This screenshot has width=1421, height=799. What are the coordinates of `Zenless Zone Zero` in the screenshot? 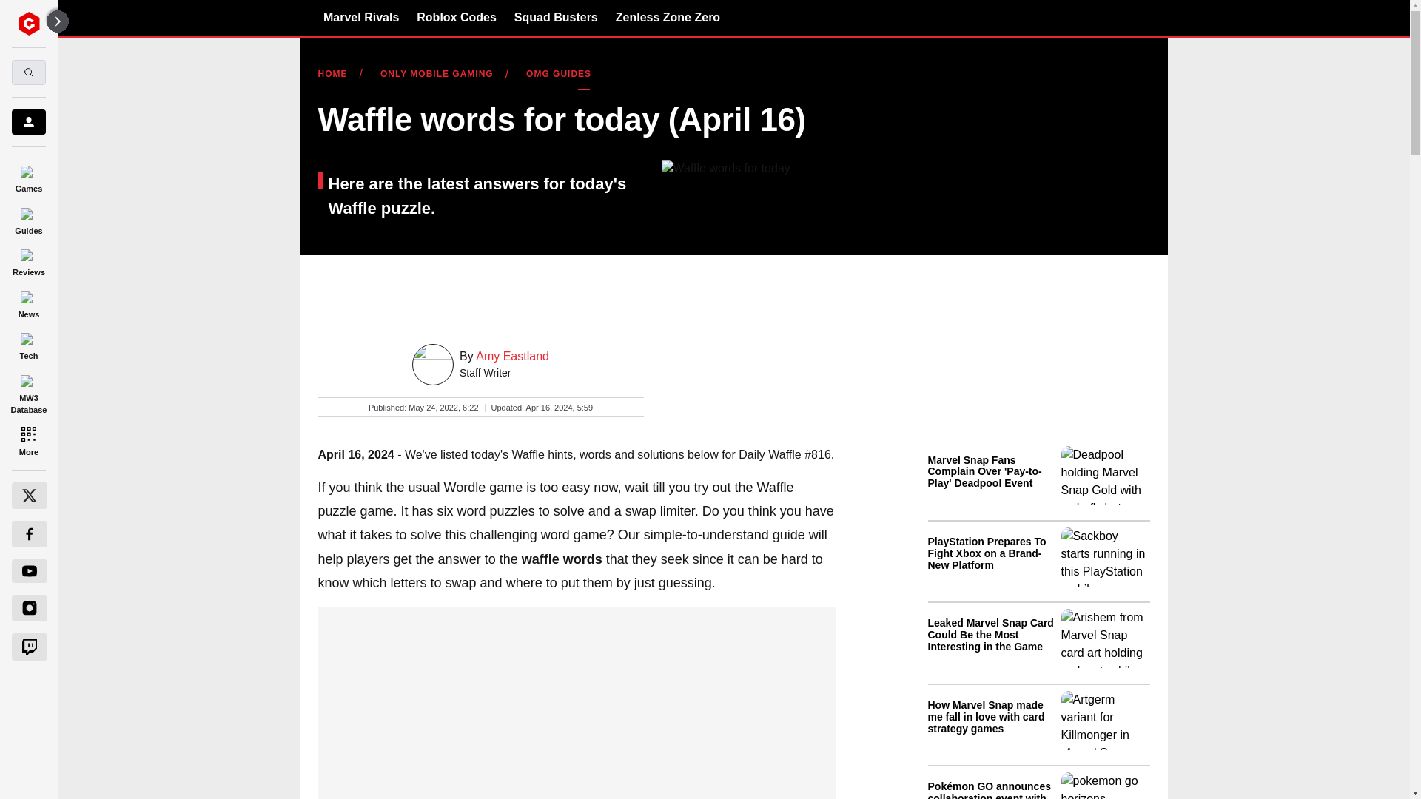 It's located at (668, 17).